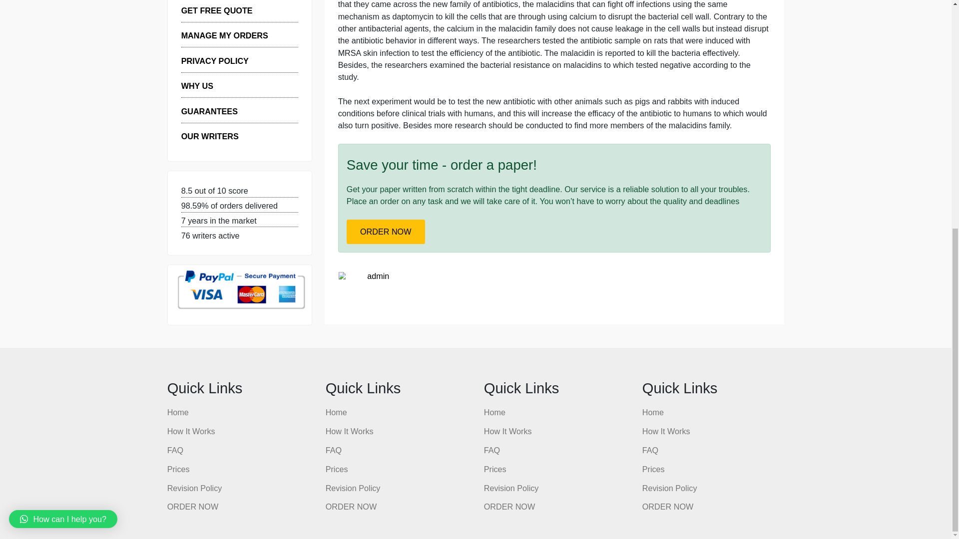  I want to click on PRIVACY POLICY, so click(239, 112).